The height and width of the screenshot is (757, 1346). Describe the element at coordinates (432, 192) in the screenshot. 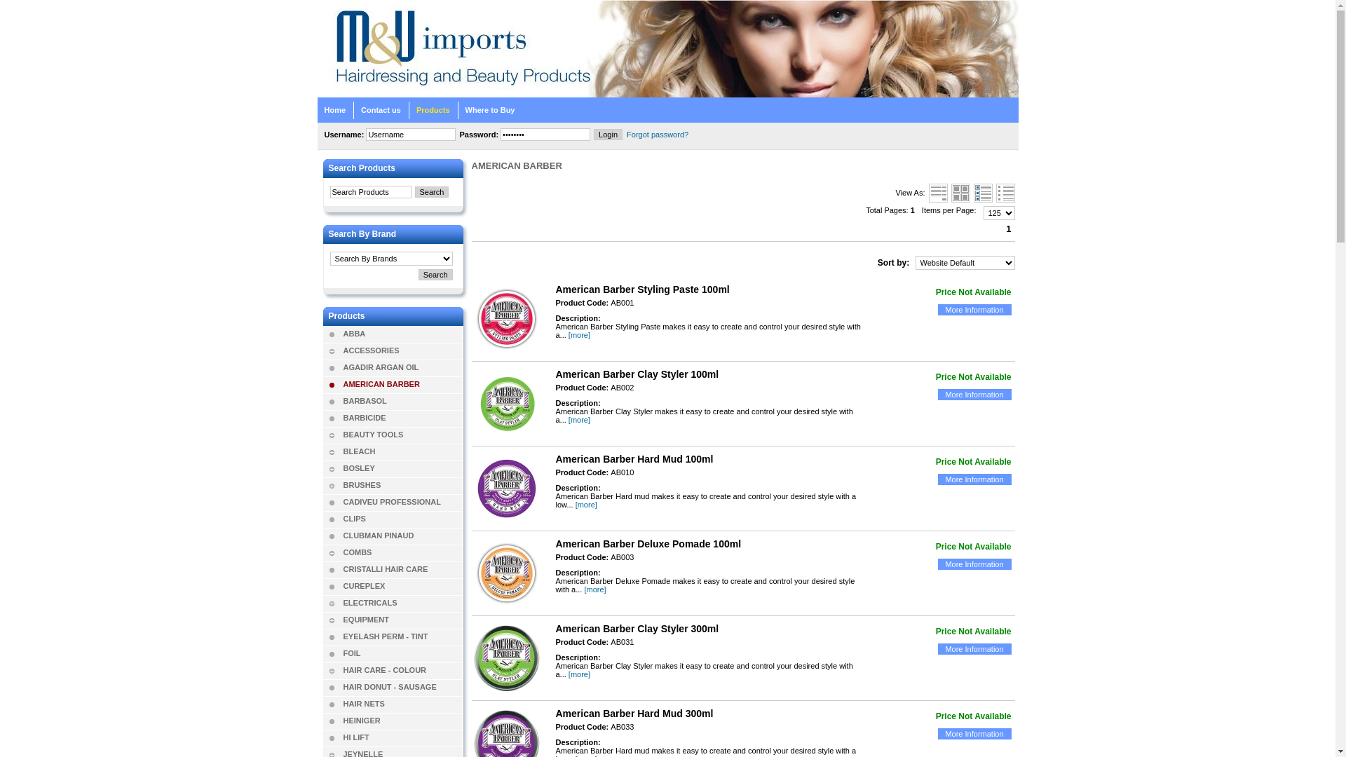

I see `Search` at that location.